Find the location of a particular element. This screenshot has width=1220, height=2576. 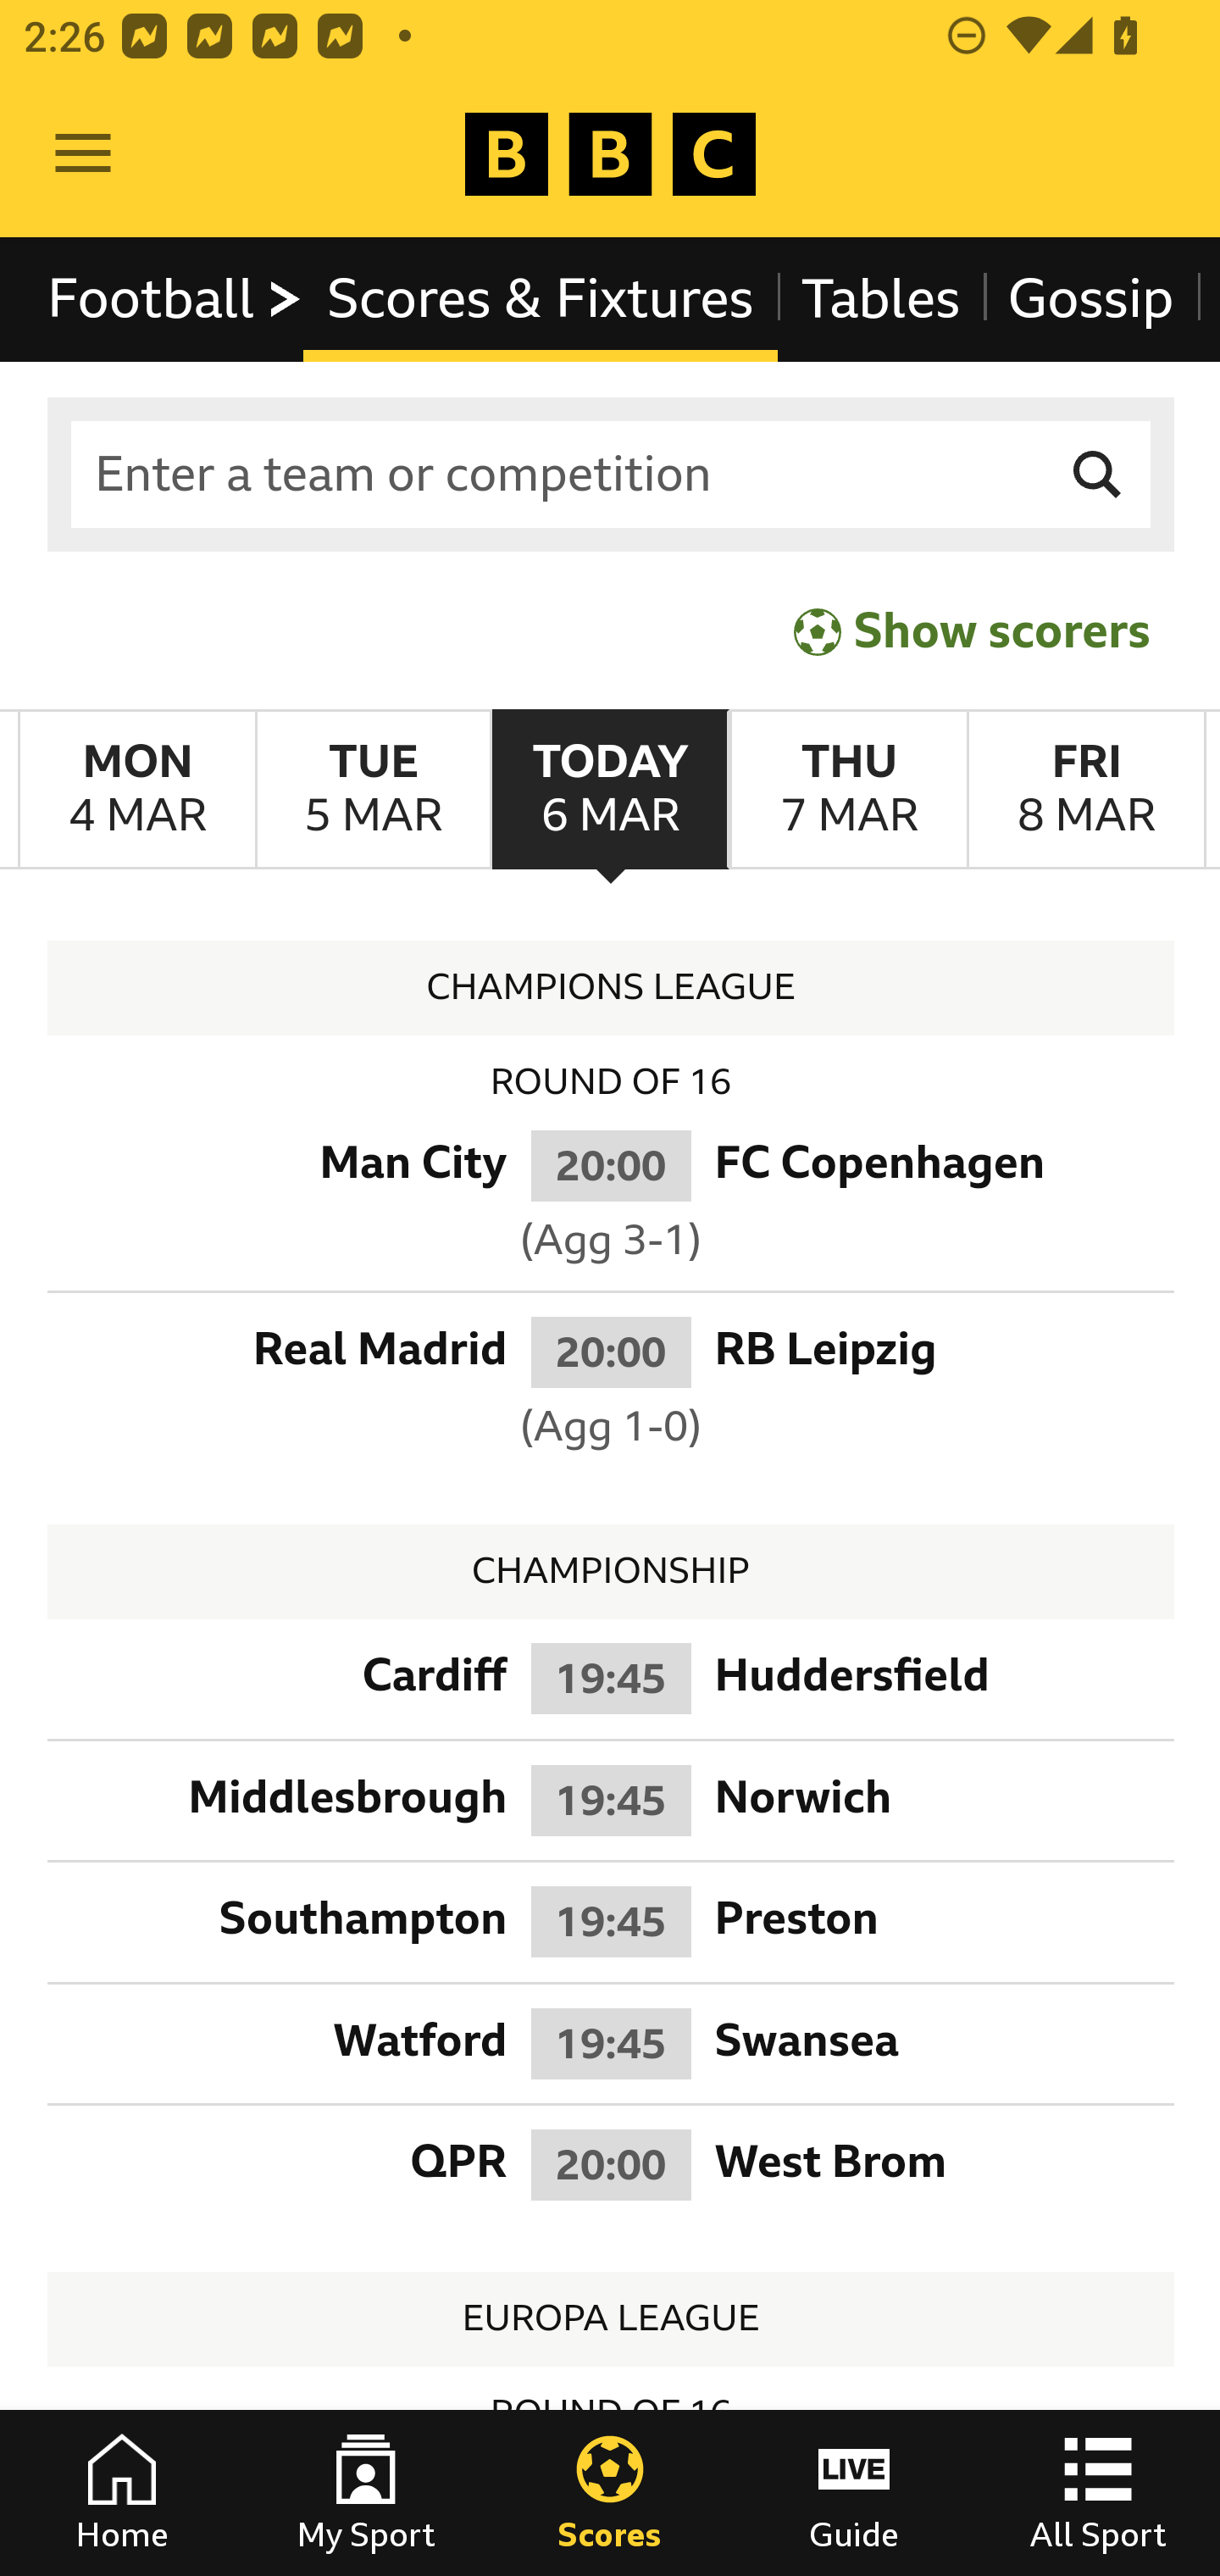

Search is located at coordinates (1098, 475).